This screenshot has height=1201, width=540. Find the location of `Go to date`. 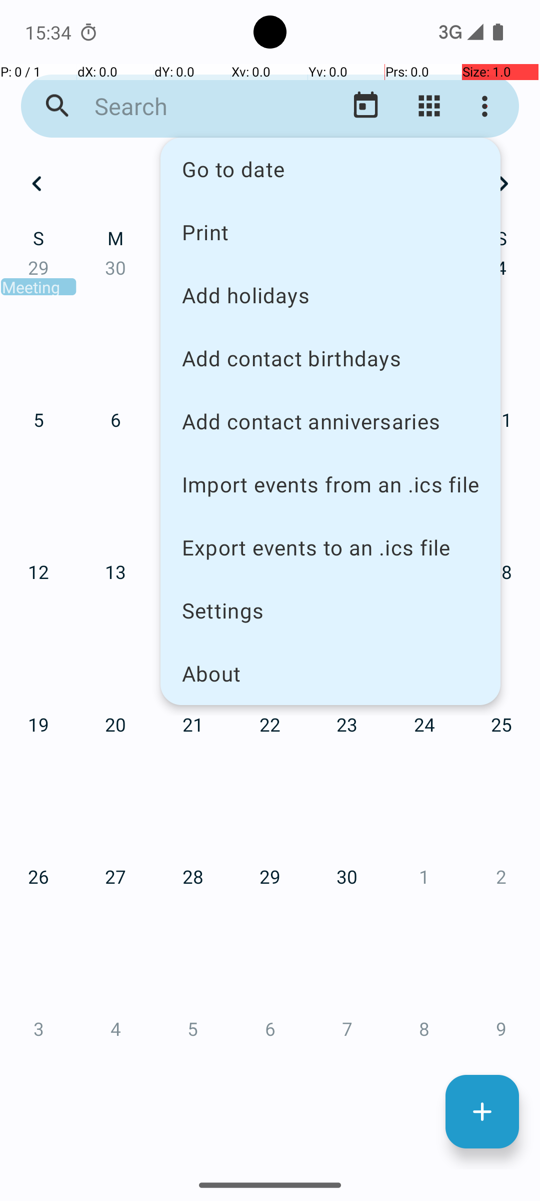

Go to date is located at coordinates (330, 169).